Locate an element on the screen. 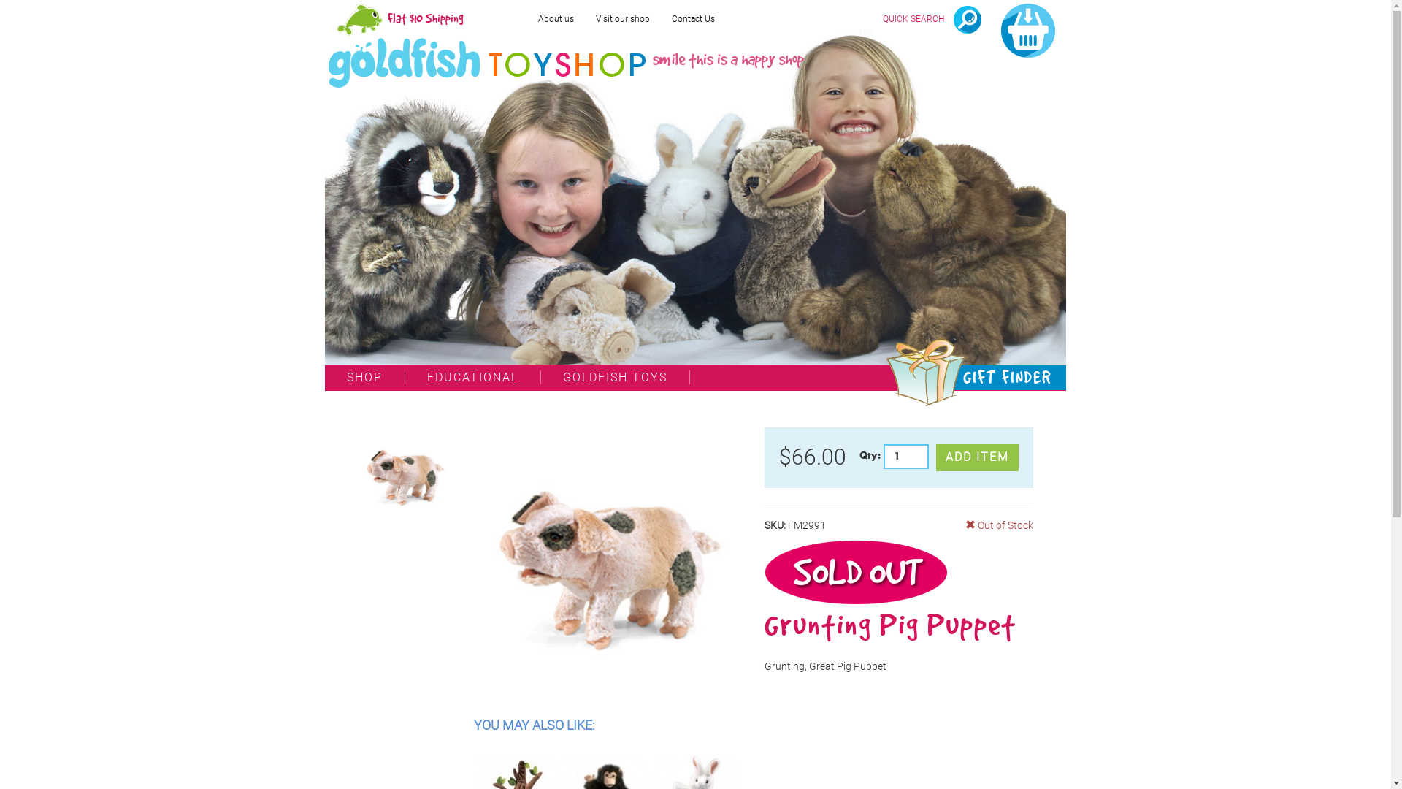 The height and width of the screenshot is (789, 1402). About us is located at coordinates (556, 19).